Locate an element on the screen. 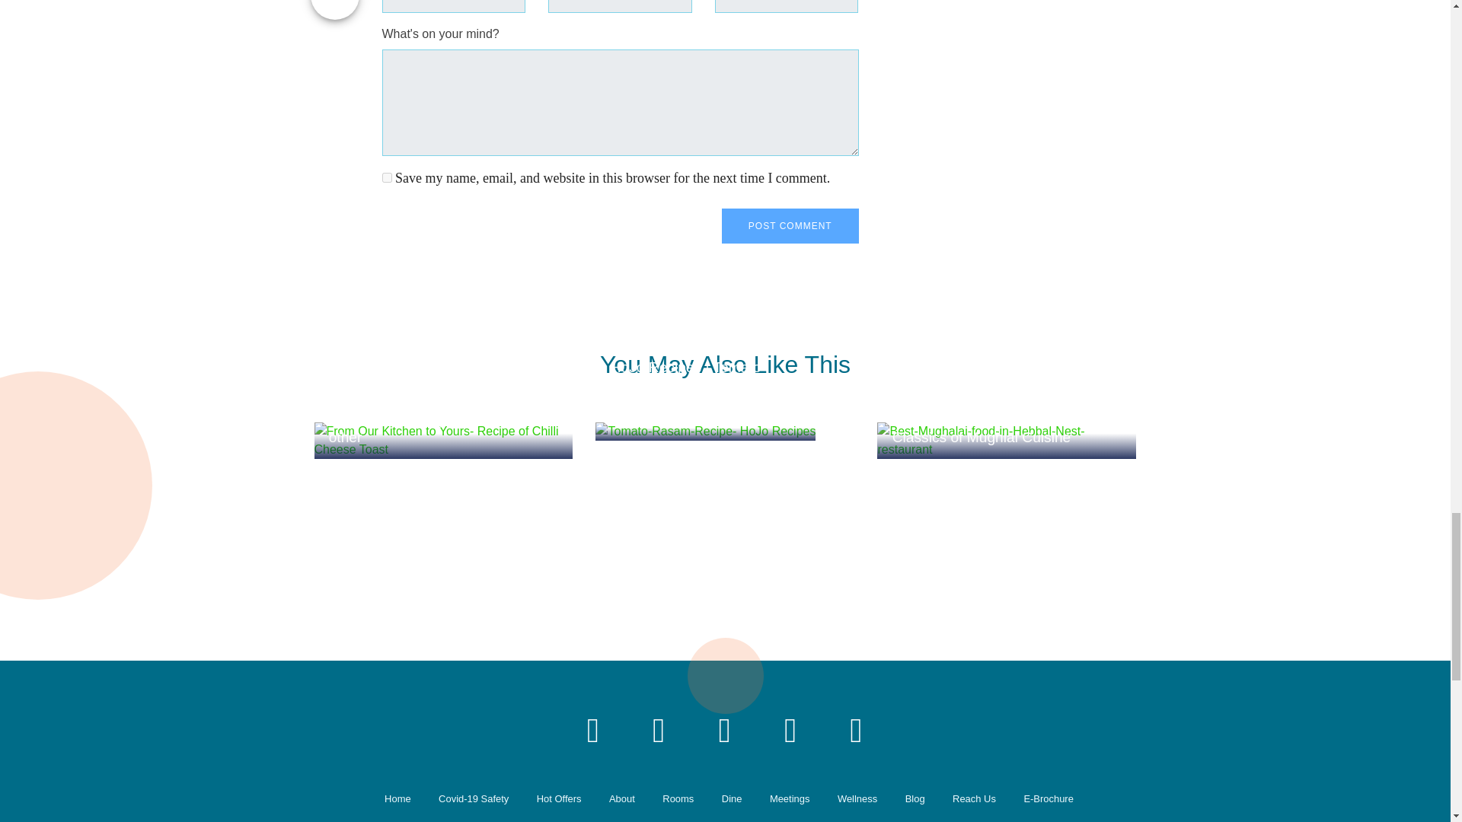 Image resolution: width=1462 pixels, height=822 pixels. Post Comment is located at coordinates (790, 225).